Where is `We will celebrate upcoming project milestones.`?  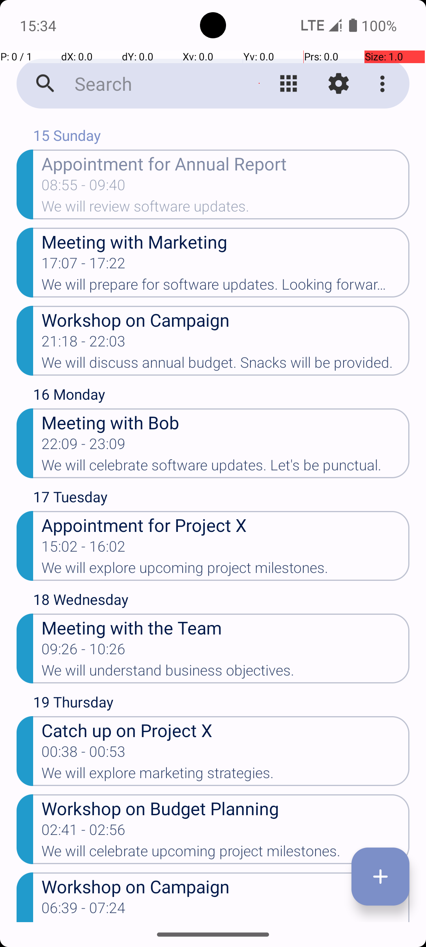
We will celebrate upcoming project milestones. is located at coordinates (226, 853).